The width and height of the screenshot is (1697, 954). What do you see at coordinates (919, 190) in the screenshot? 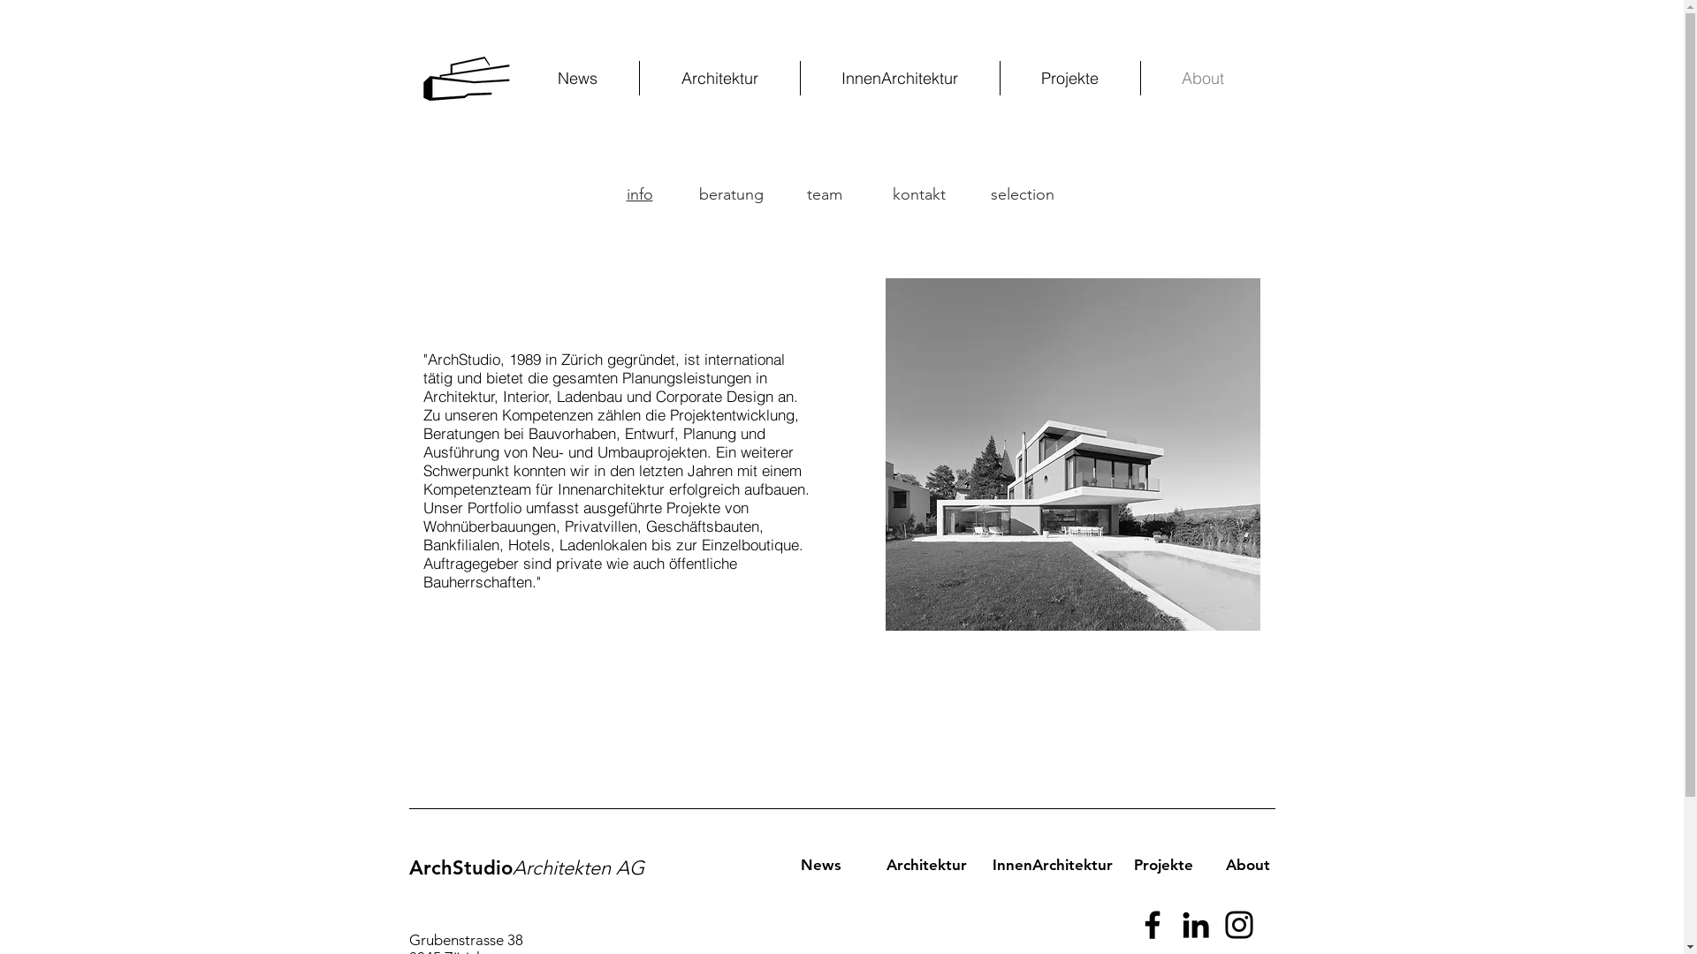
I see `kontakt` at bounding box center [919, 190].